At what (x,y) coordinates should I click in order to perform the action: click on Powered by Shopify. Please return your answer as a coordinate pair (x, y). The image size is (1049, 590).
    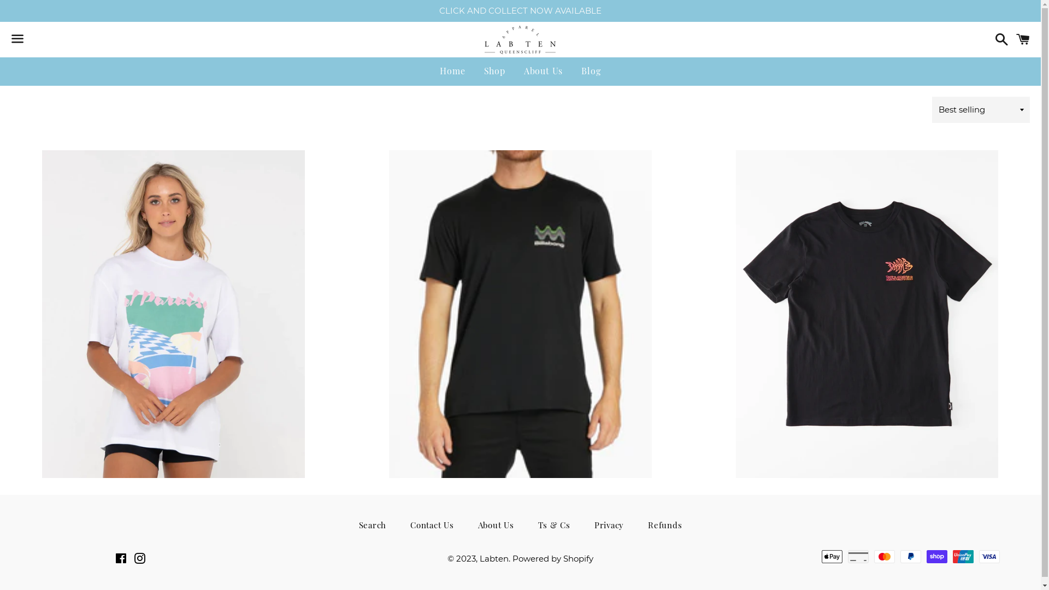
    Looking at the image, I should click on (553, 558).